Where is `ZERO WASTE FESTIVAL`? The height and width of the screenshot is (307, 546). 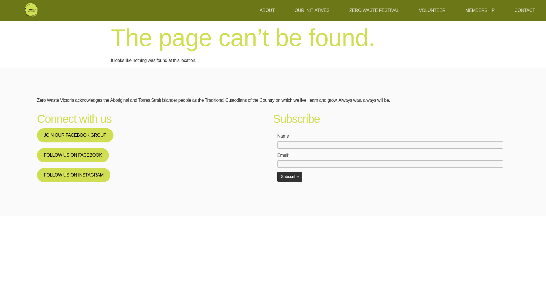 ZERO WASTE FESTIVAL is located at coordinates (374, 10).